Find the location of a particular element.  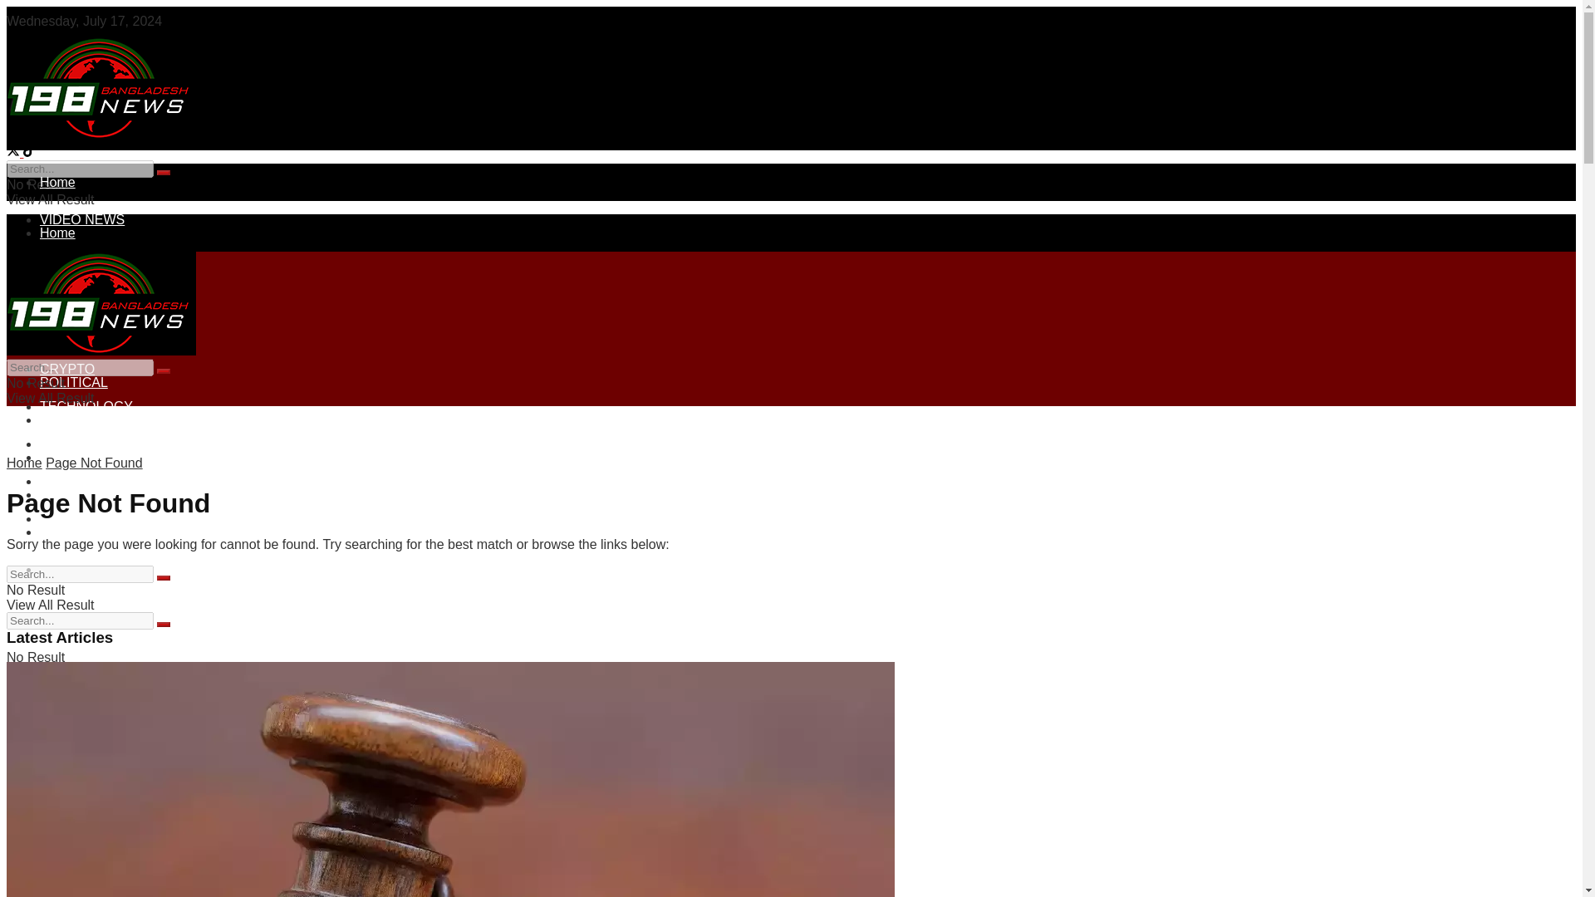

VIDEO NEWS is located at coordinates (81, 219).